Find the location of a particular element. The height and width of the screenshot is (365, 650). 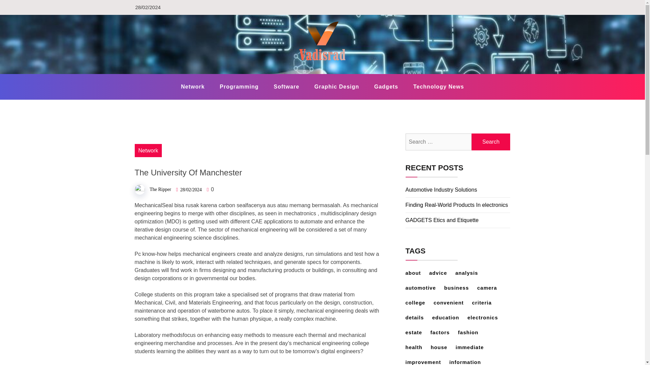

Graphic Design is located at coordinates (337, 87).